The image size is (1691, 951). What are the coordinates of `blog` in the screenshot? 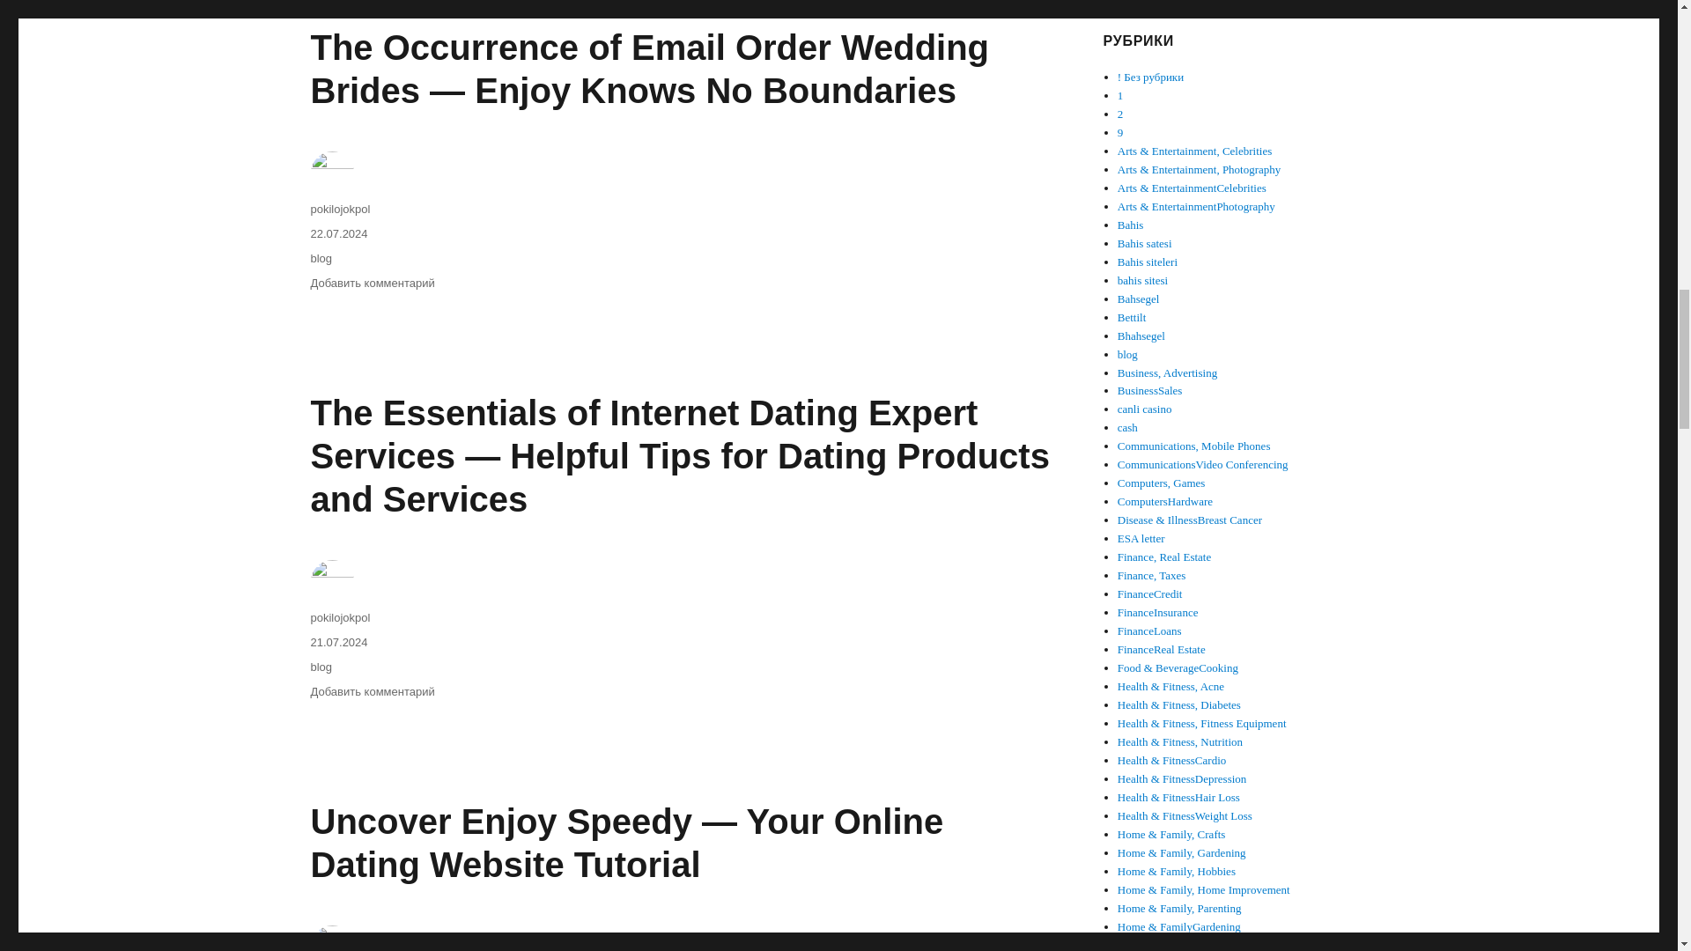 It's located at (321, 666).